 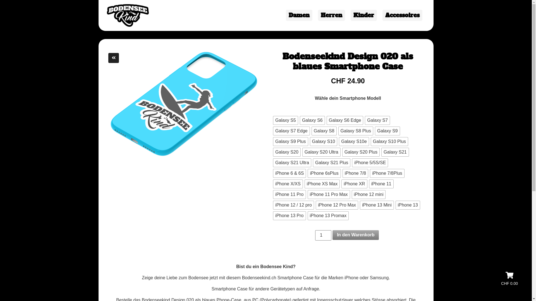 What do you see at coordinates (509, 279) in the screenshot?
I see `CHF 0.00` at bounding box center [509, 279].